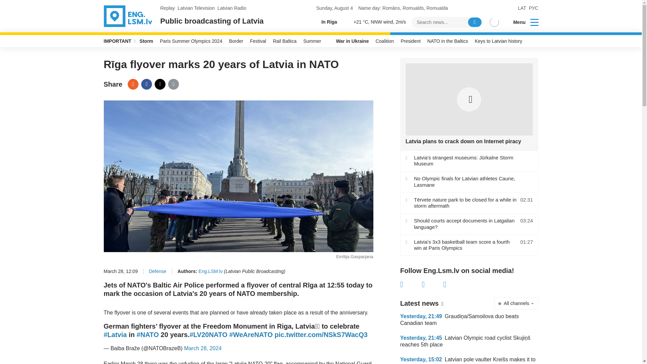  Describe the element at coordinates (146, 84) in the screenshot. I see `Facebook` at that location.